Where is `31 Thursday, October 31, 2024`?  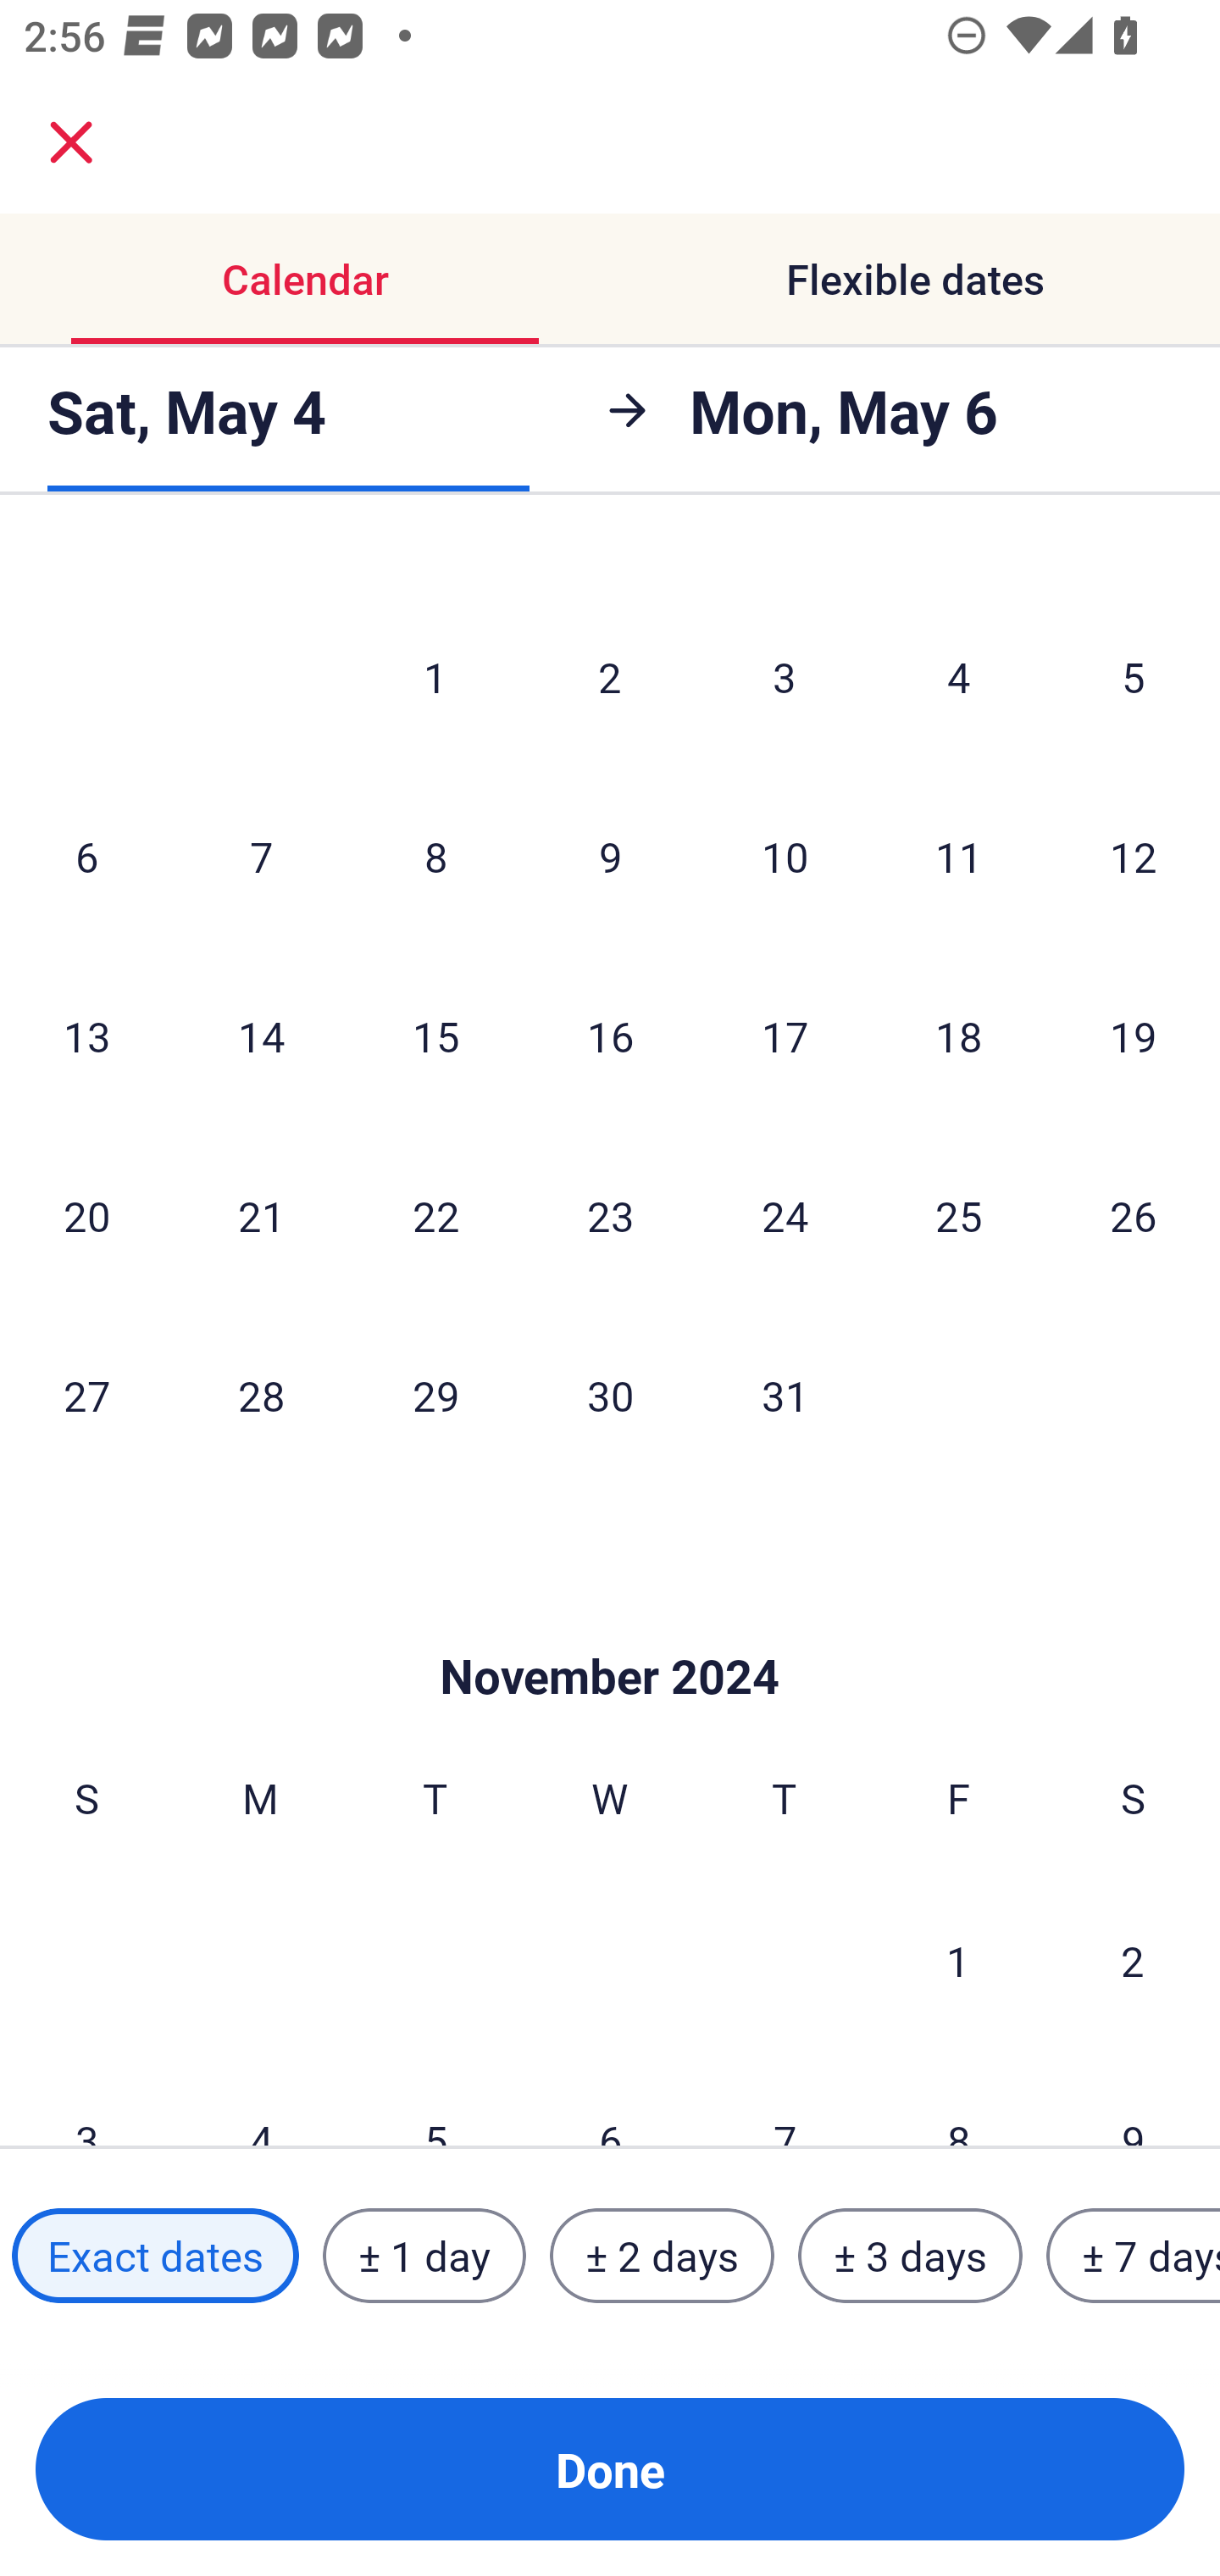 31 Thursday, October 31, 2024 is located at coordinates (785, 1395).